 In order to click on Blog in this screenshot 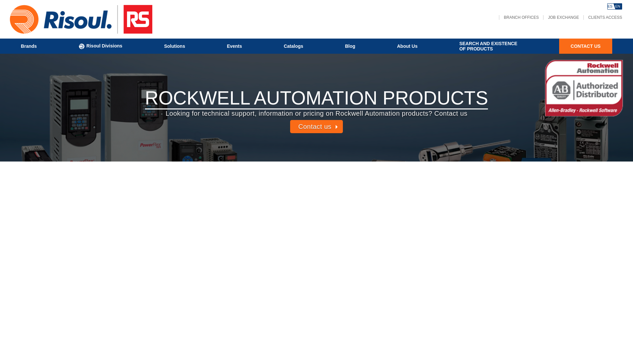, I will do `click(586, 46)`.